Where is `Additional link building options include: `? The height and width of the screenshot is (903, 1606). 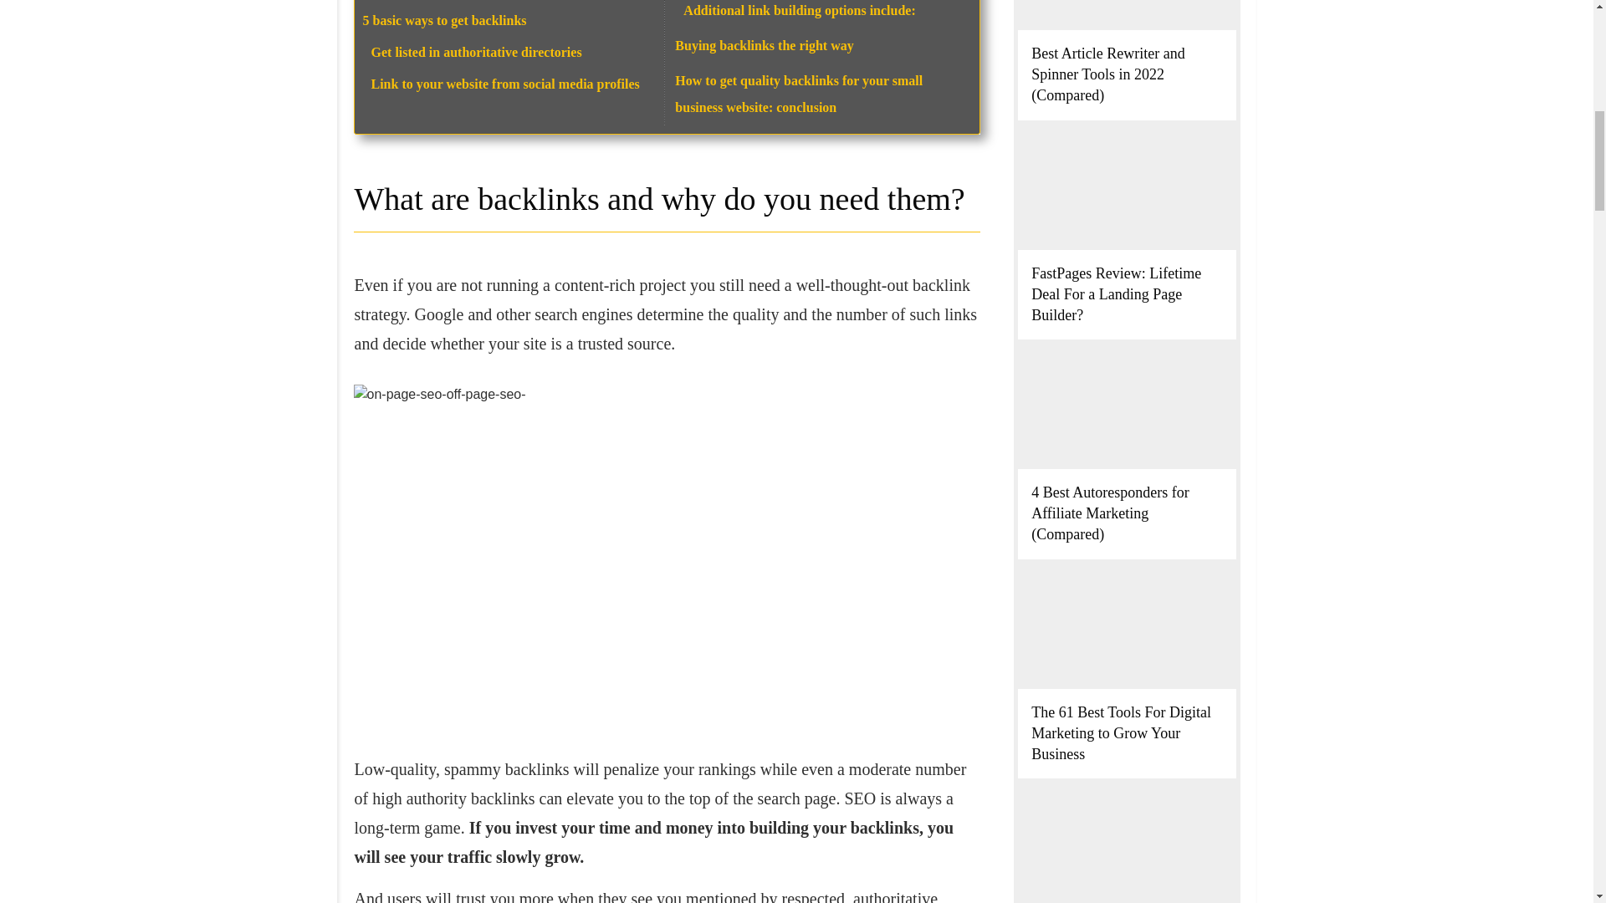
Additional link building options include:  is located at coordinates (801, 10).